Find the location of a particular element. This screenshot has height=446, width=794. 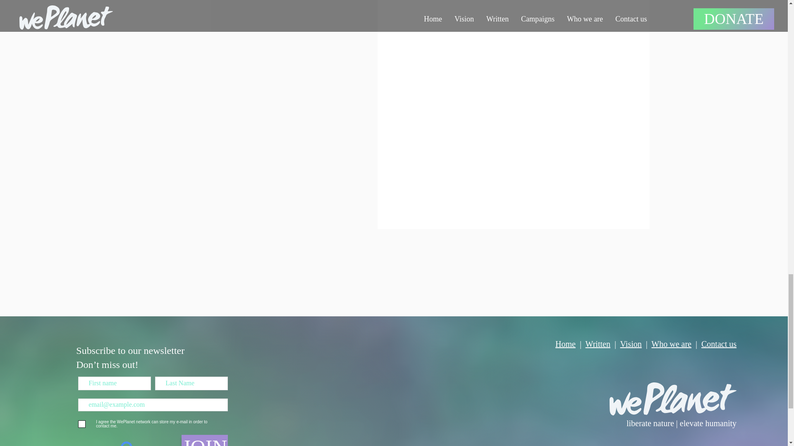

Home is located at coordinates (565, 344).